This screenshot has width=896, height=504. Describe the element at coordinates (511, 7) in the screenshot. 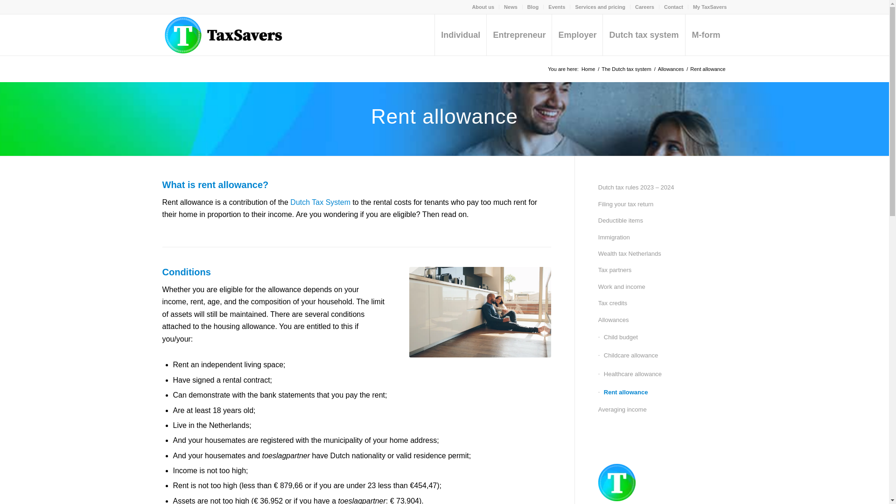

I see `News` at that location.